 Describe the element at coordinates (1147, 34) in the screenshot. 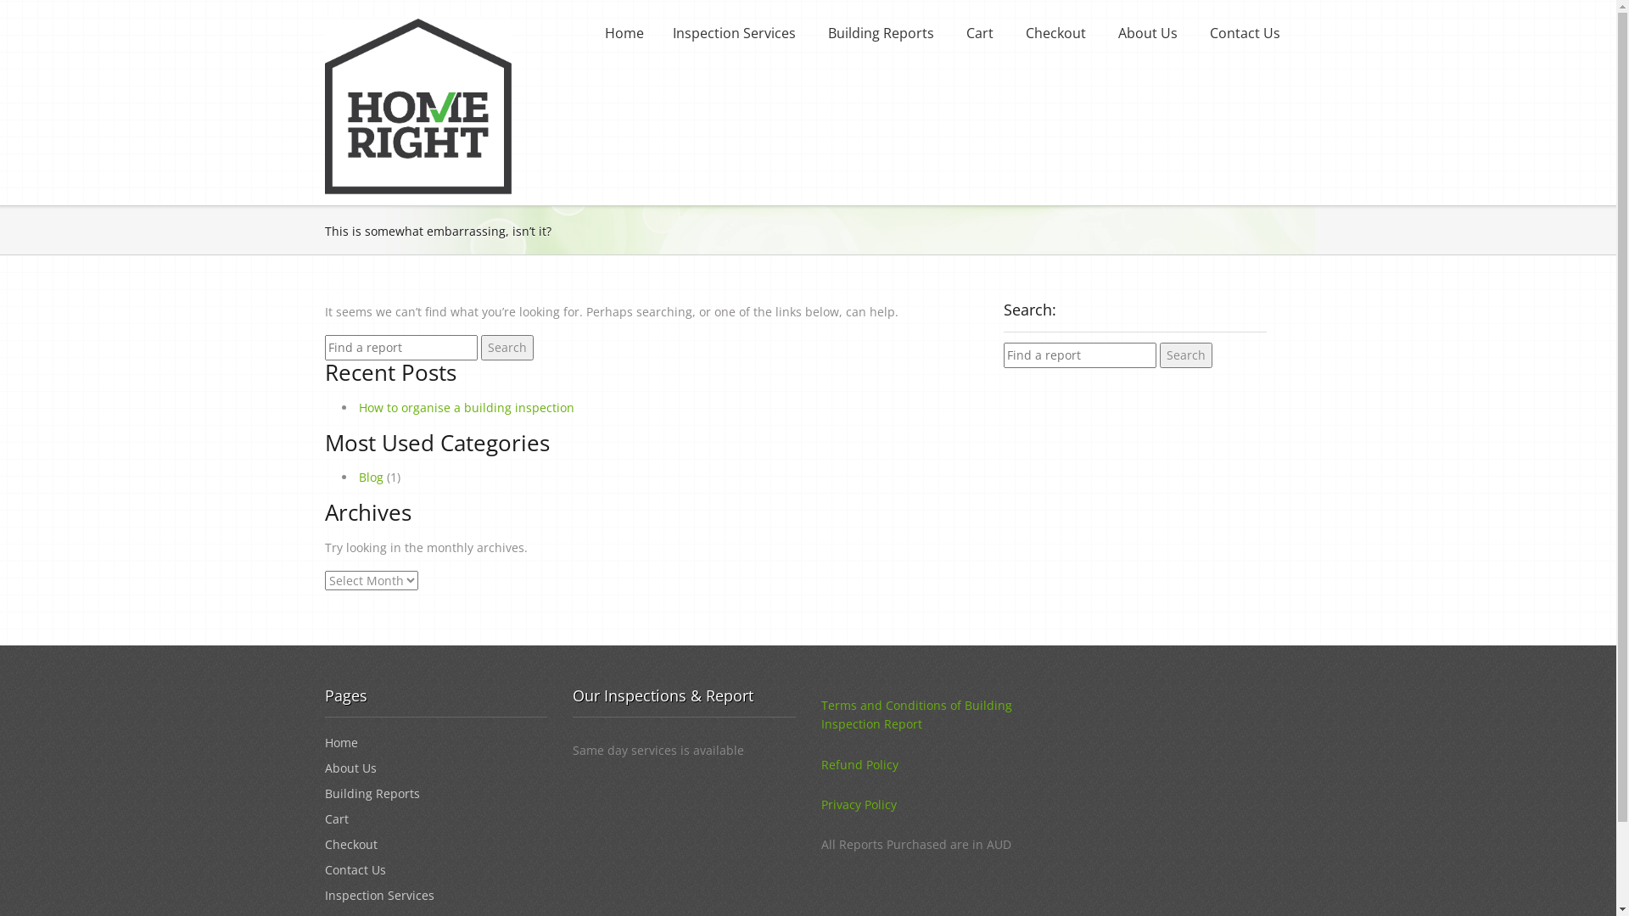

I see `About Us` at that location.